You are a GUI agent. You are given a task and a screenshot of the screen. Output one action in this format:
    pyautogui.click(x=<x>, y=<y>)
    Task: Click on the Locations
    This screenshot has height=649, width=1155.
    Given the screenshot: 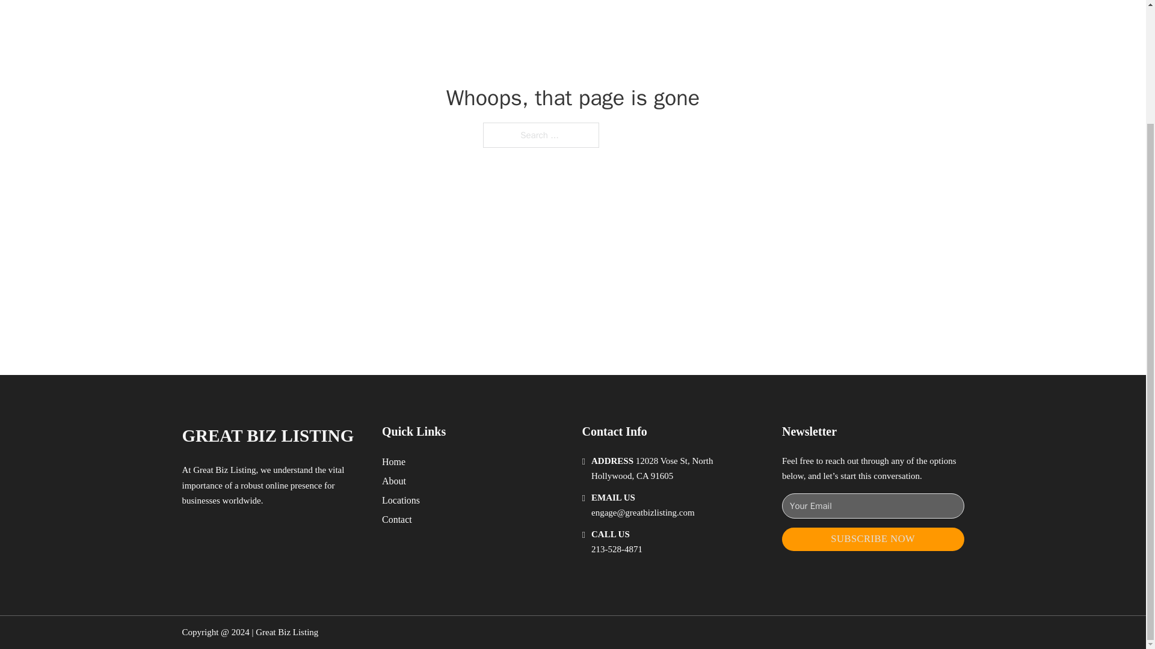 What is the action you would take?
    pyautogui.click(x=401, y=500)
    